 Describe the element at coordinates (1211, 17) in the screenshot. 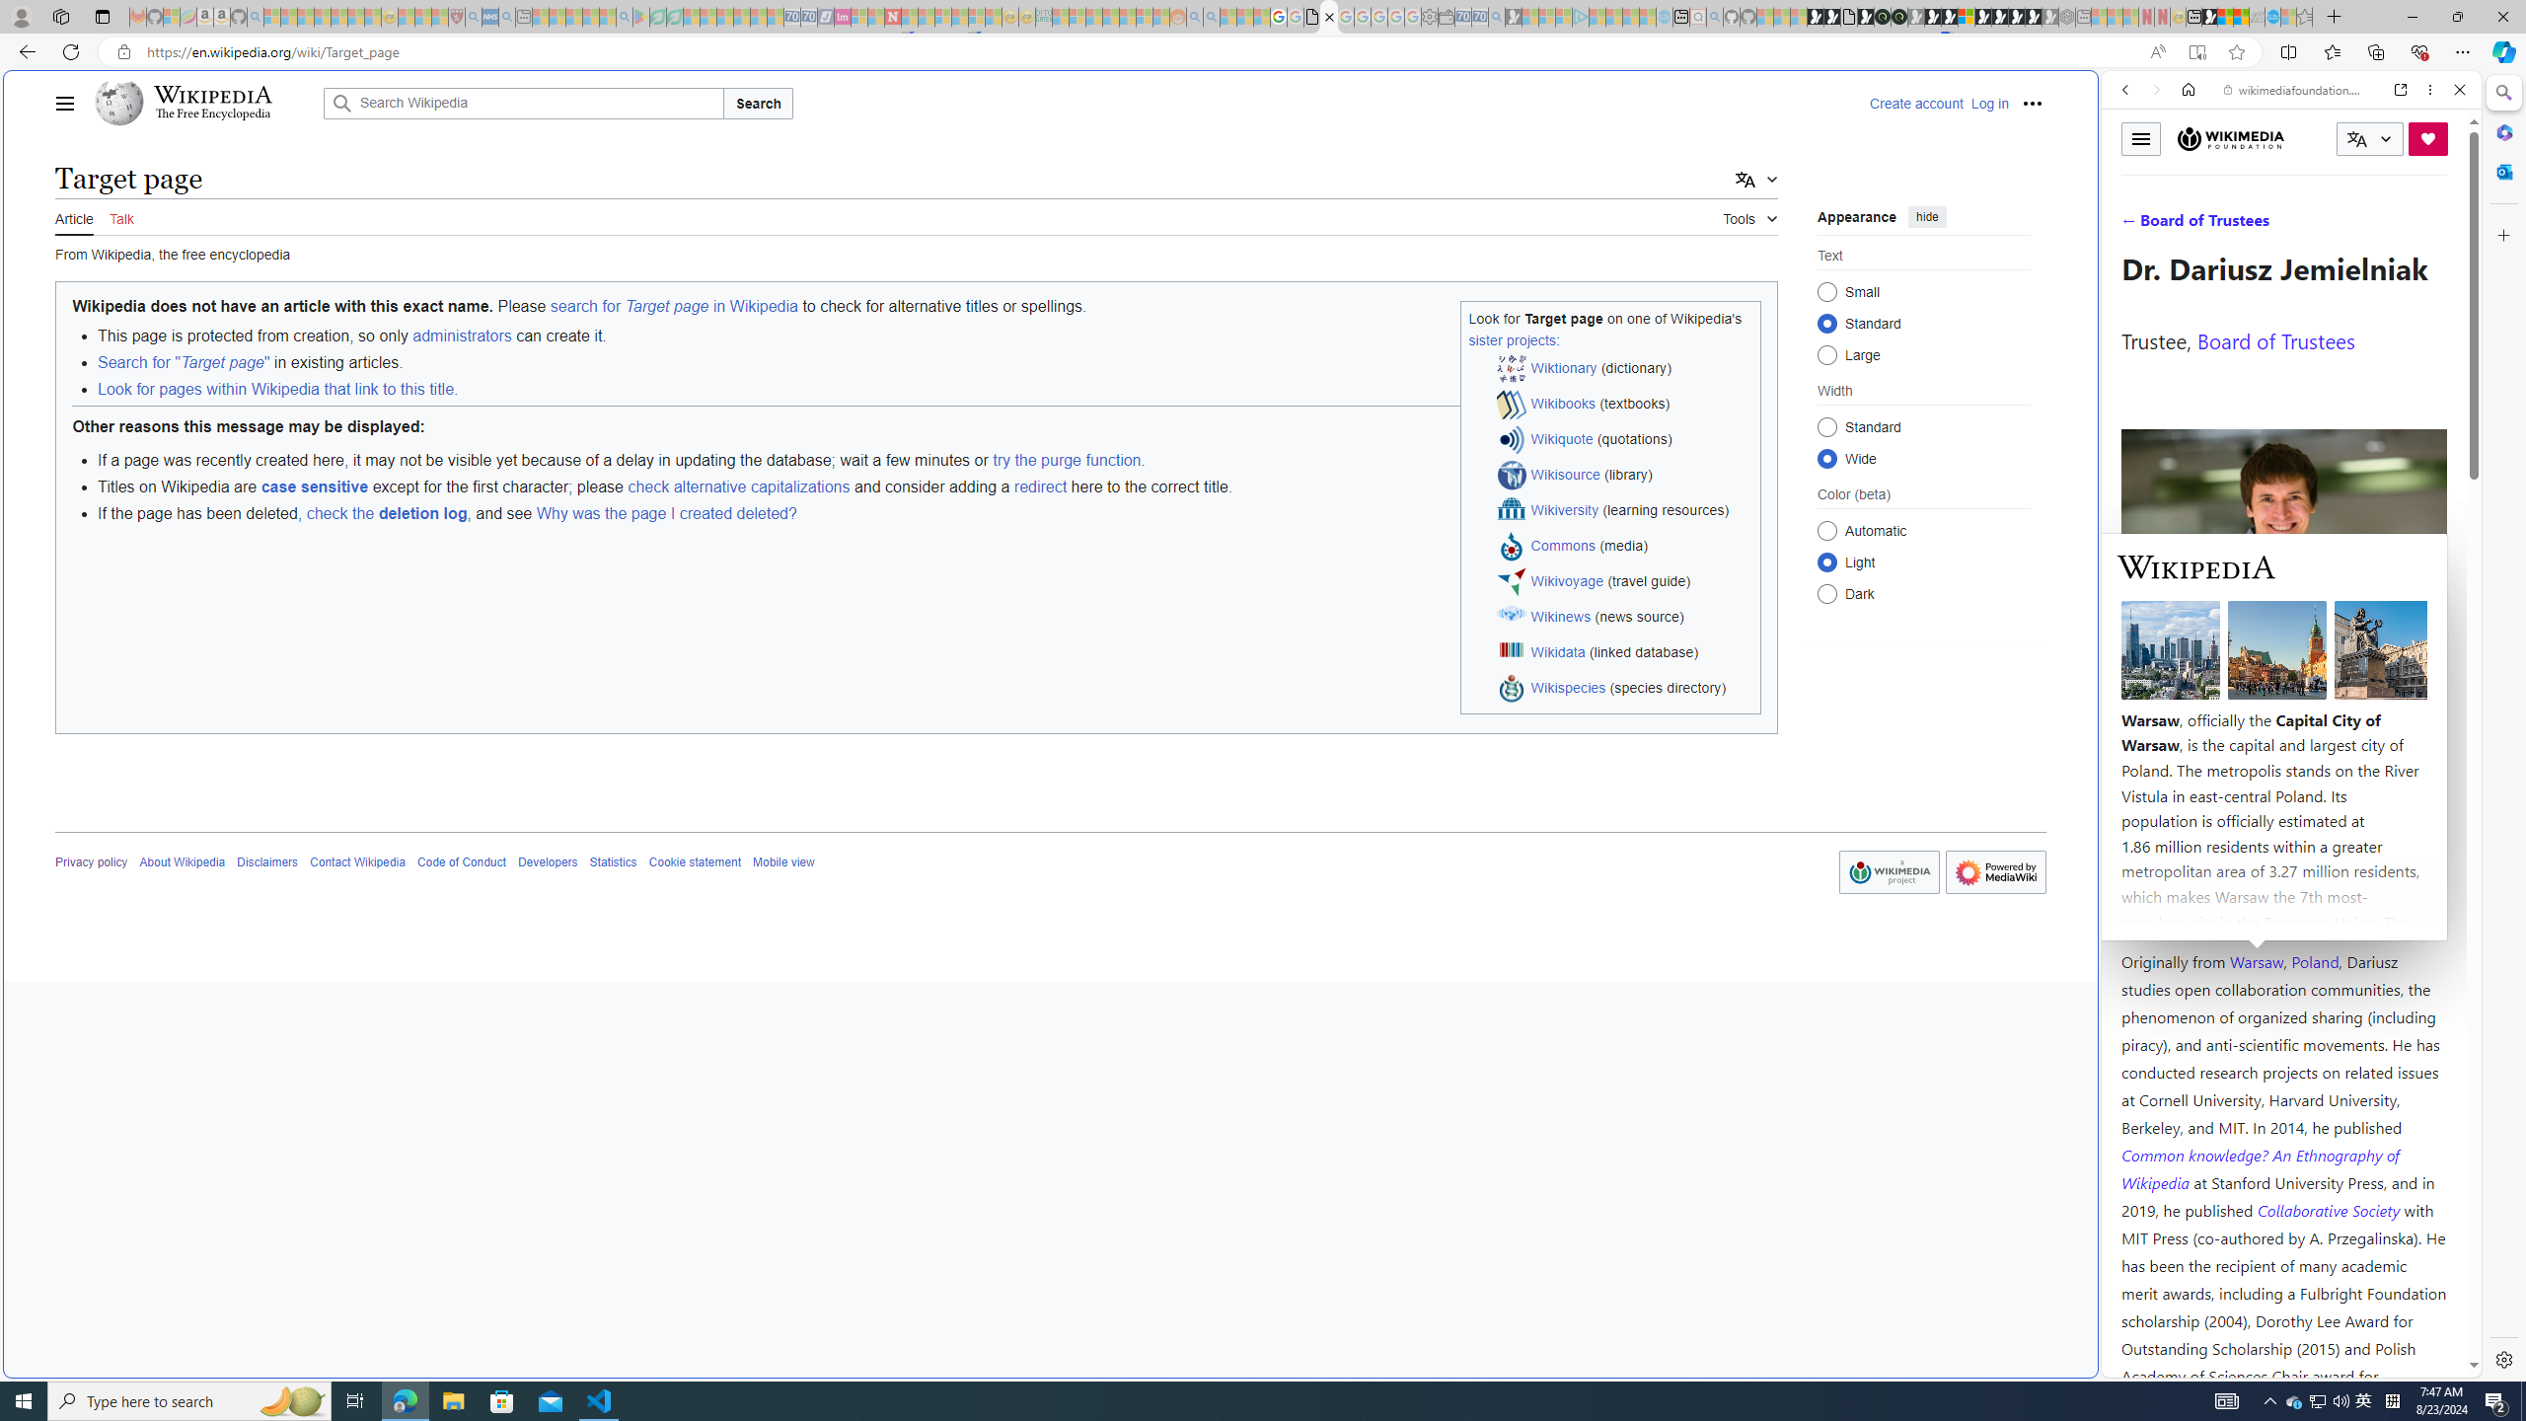

I see `Utah sues federal government - Search - Sleeping` at that location.